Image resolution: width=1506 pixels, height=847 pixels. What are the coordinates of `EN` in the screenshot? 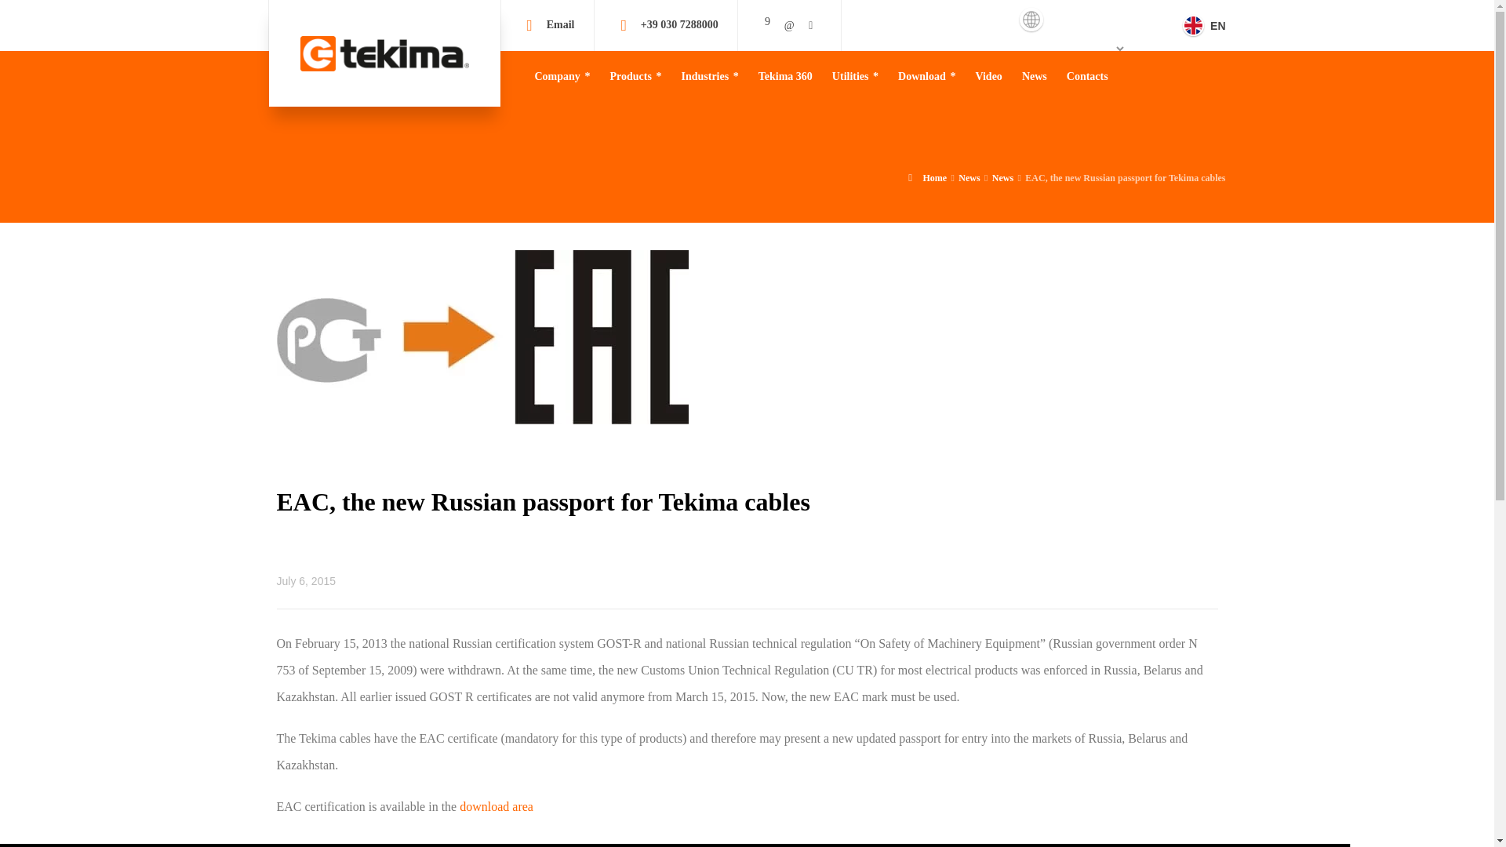 It's located at (1200, 25).